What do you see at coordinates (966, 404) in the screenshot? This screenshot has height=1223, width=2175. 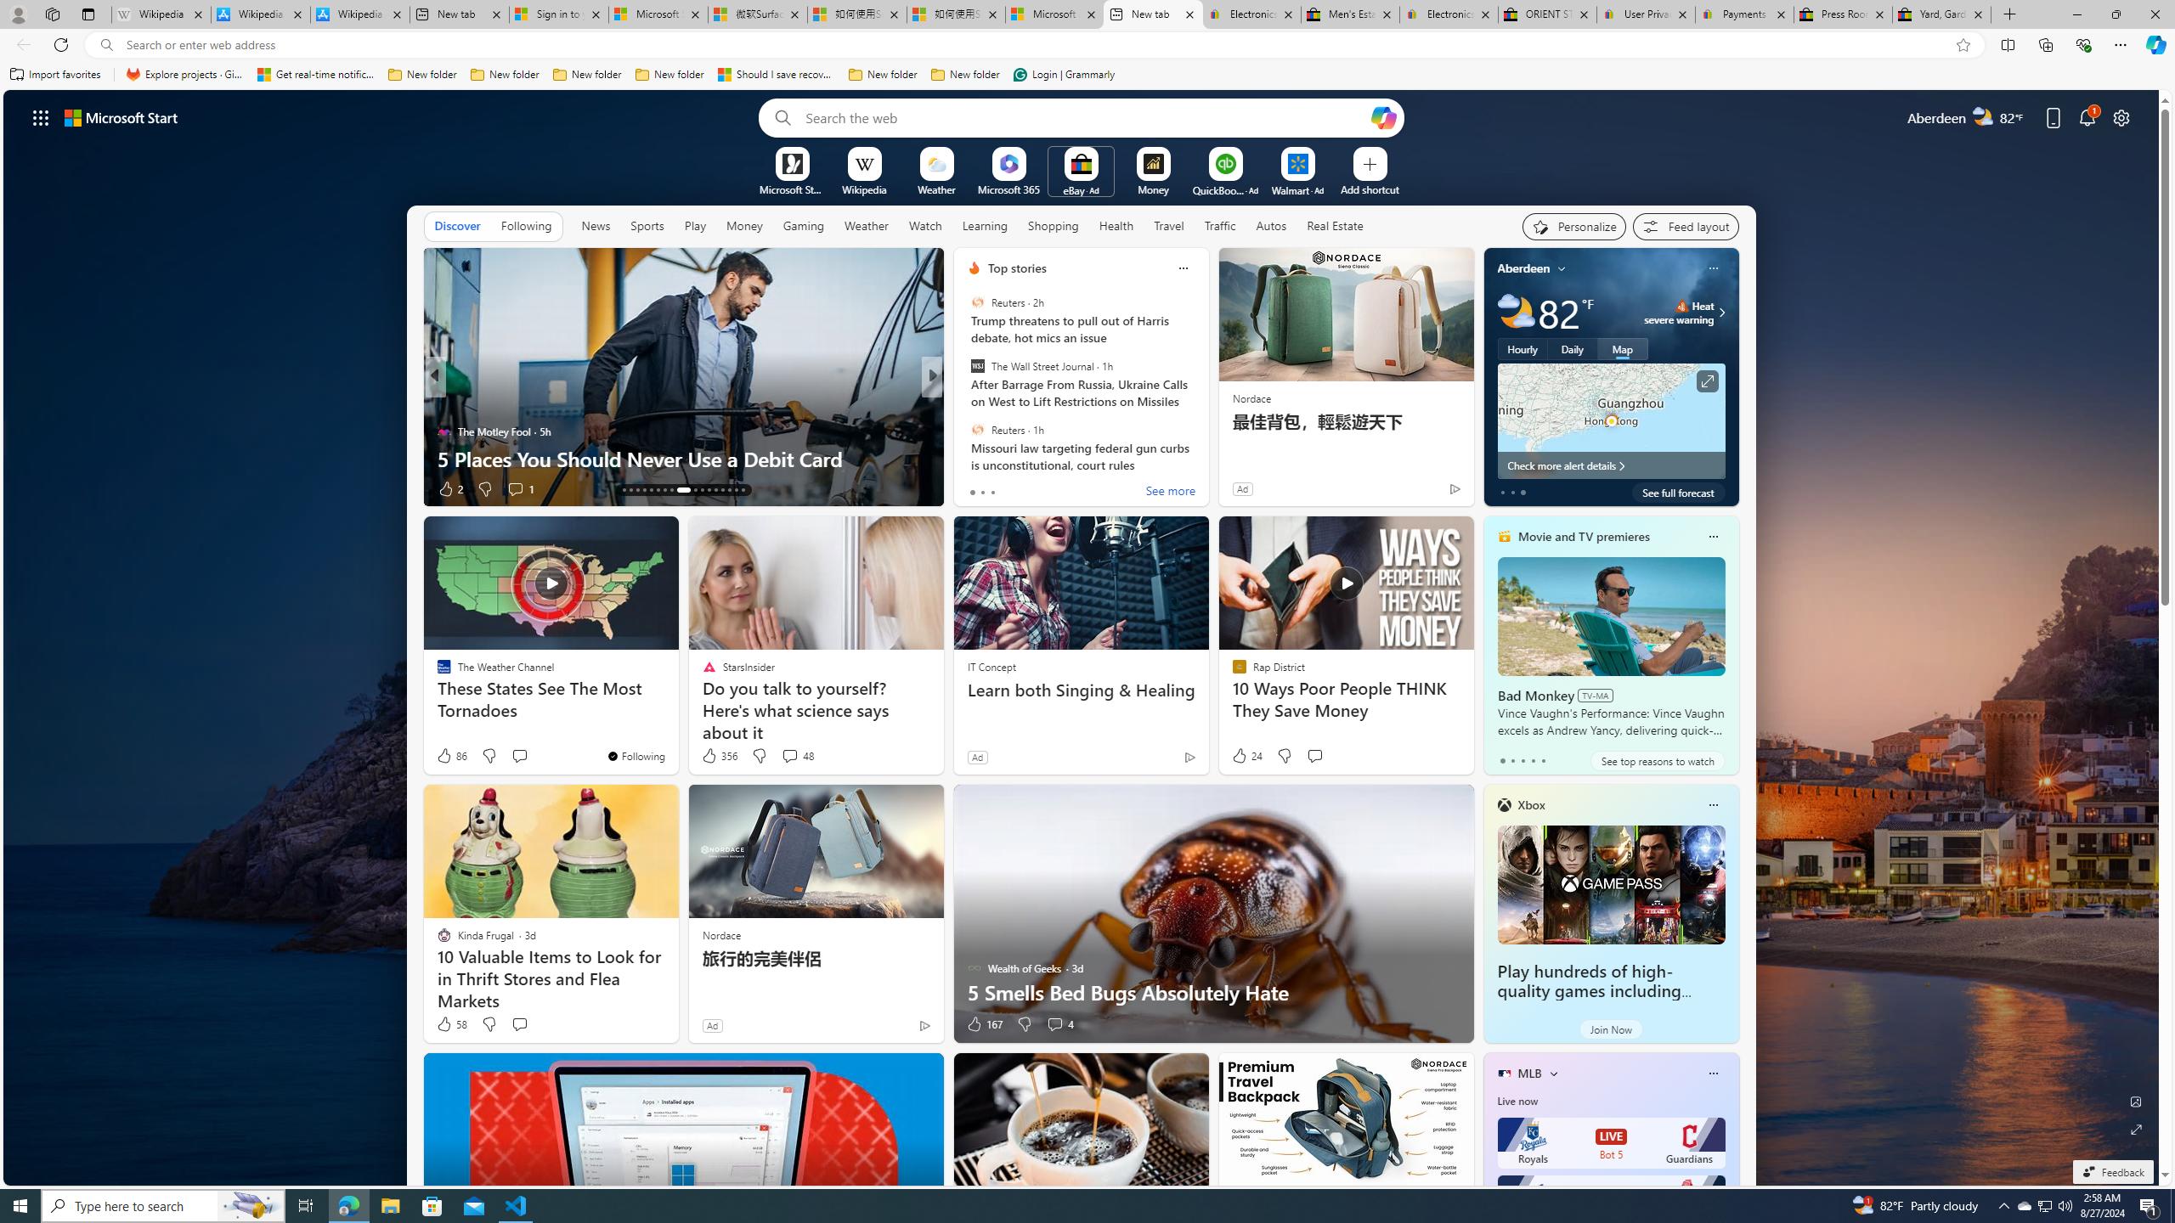 I see `GOBankingRates` at bounding box center [966, 404].